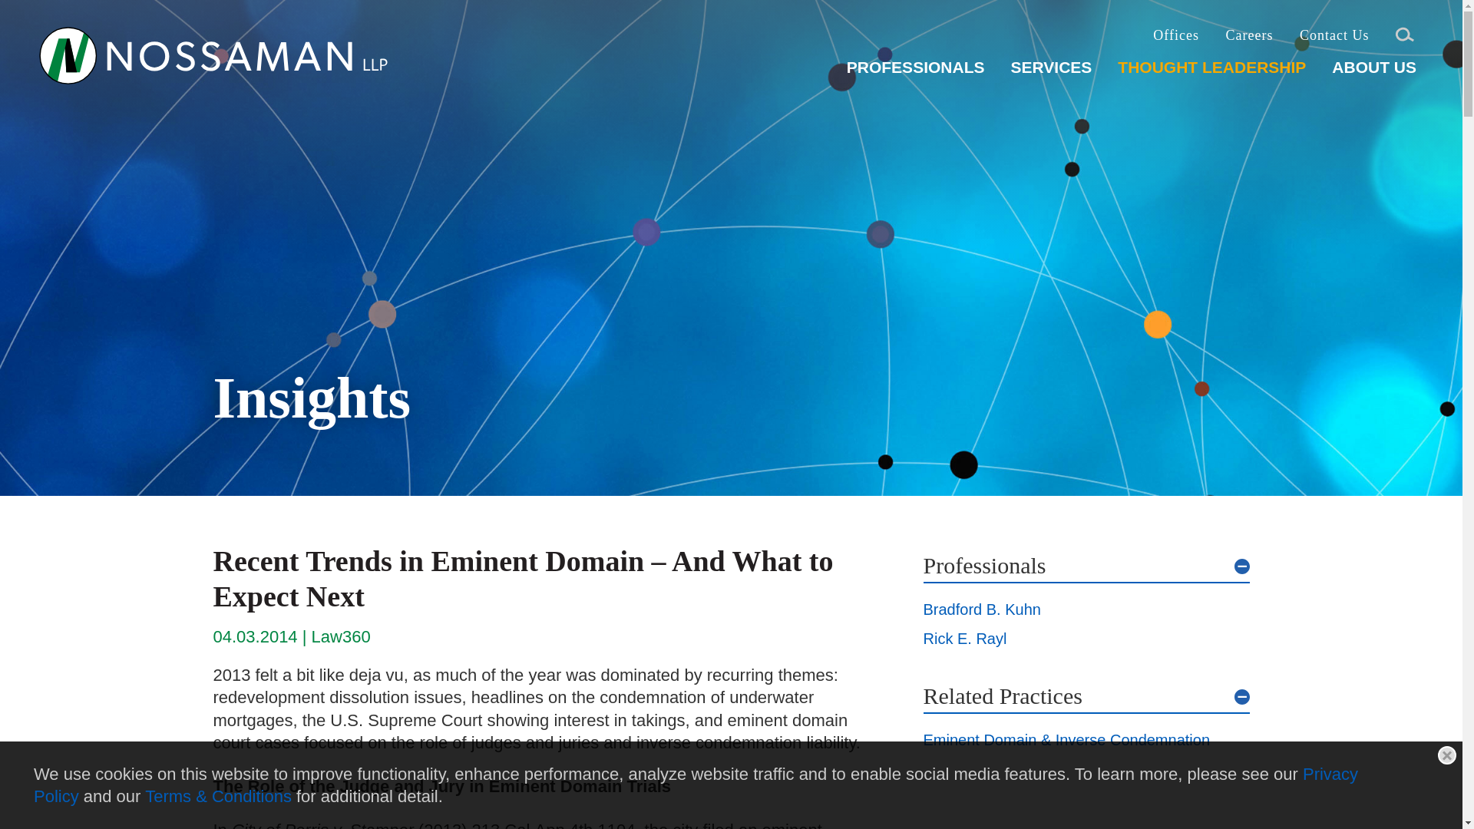 The height and width of the screenshot is (829, 1474). I want to click on Professionals, so click(1086, 565).